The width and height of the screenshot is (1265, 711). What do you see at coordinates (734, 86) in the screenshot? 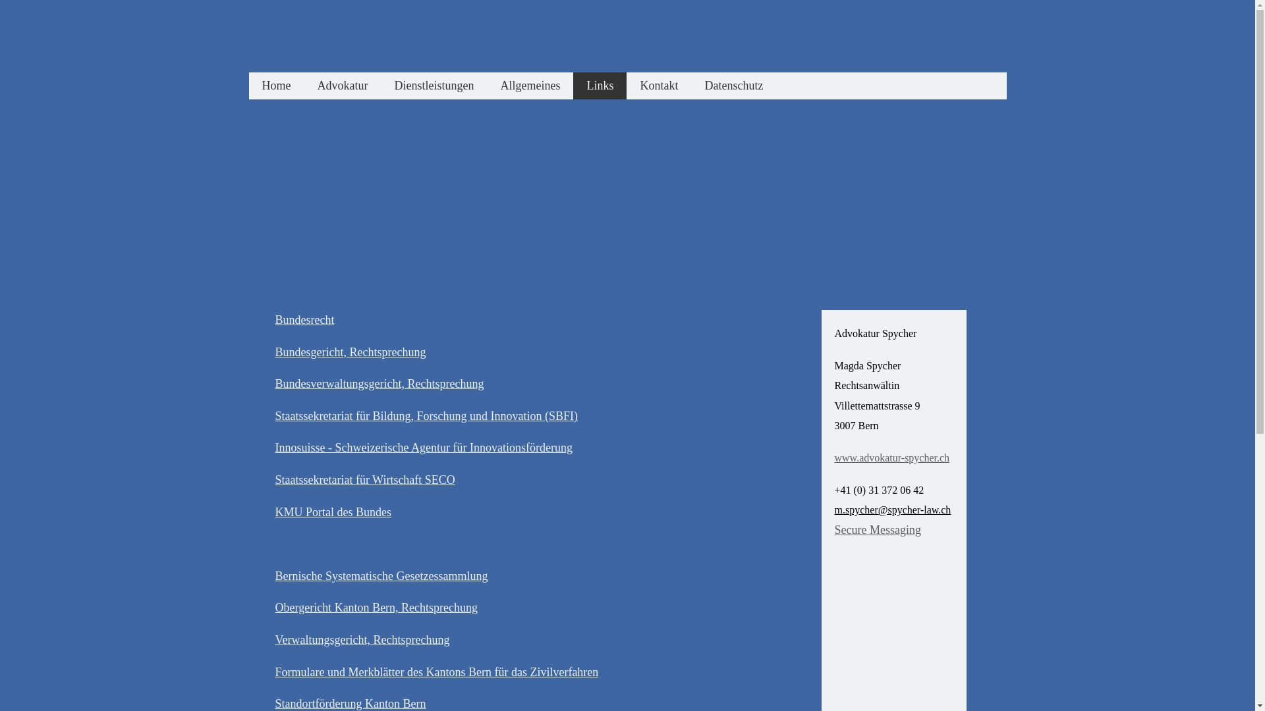
I see `Datenschutz` at bounding box center [734, 86].